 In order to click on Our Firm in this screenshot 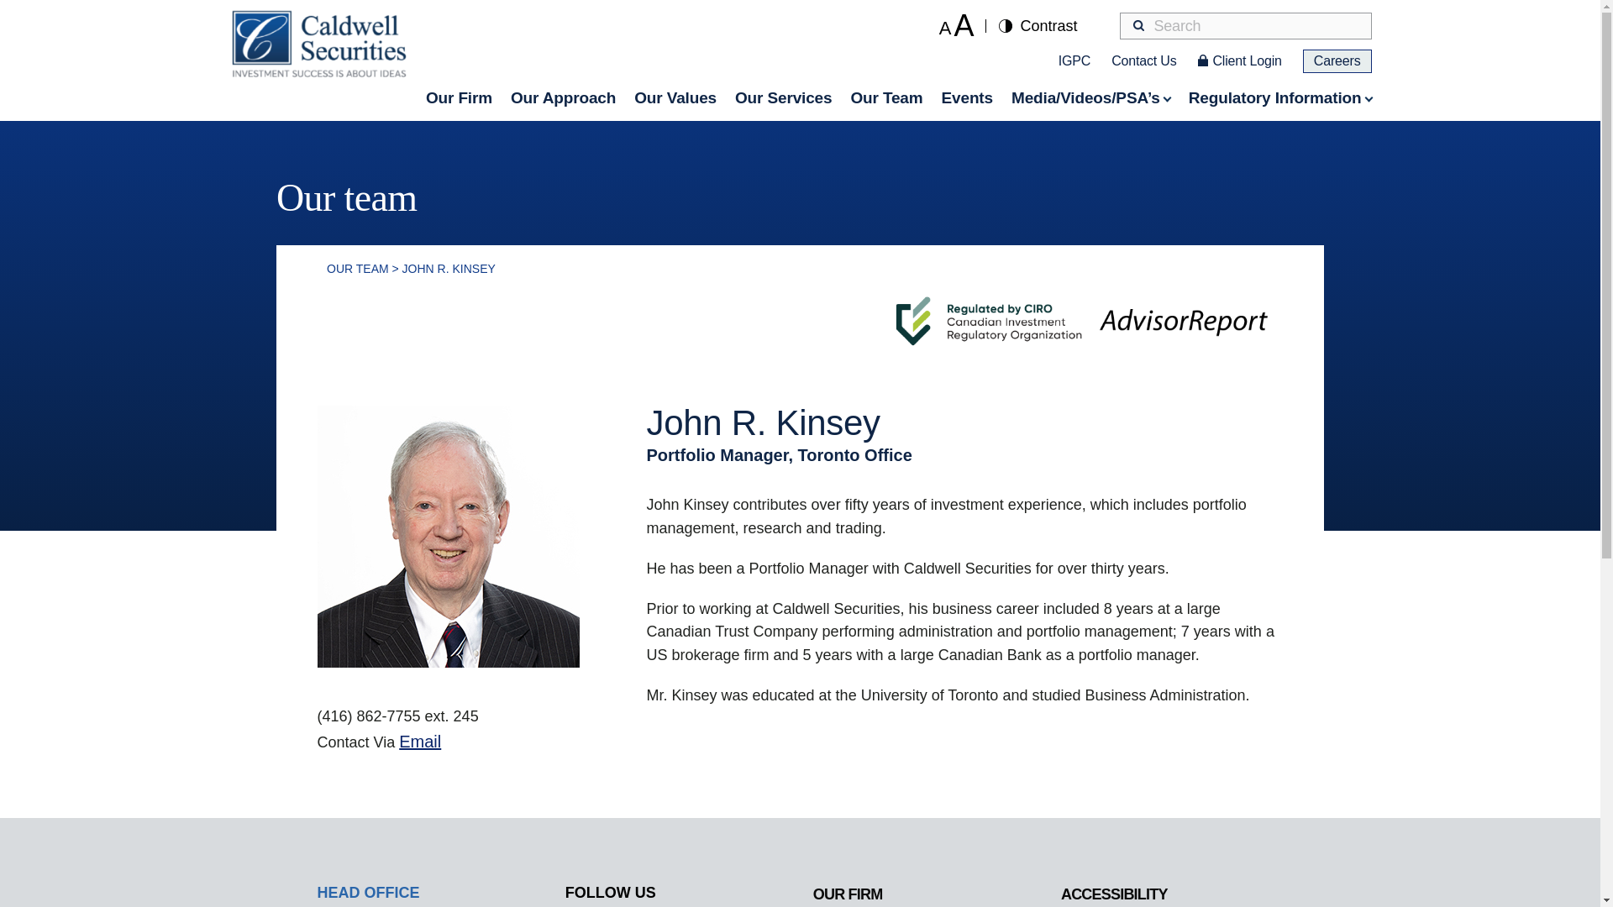, I will do `click(459, 97)`.